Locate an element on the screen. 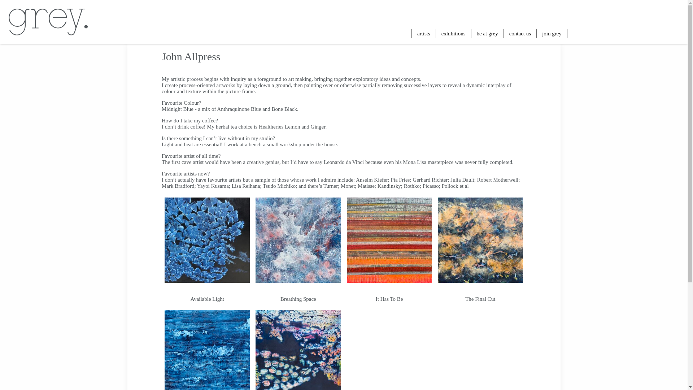 This screenshot has width=693, height=390. Breathing Space is located at coordinates (298, 299).